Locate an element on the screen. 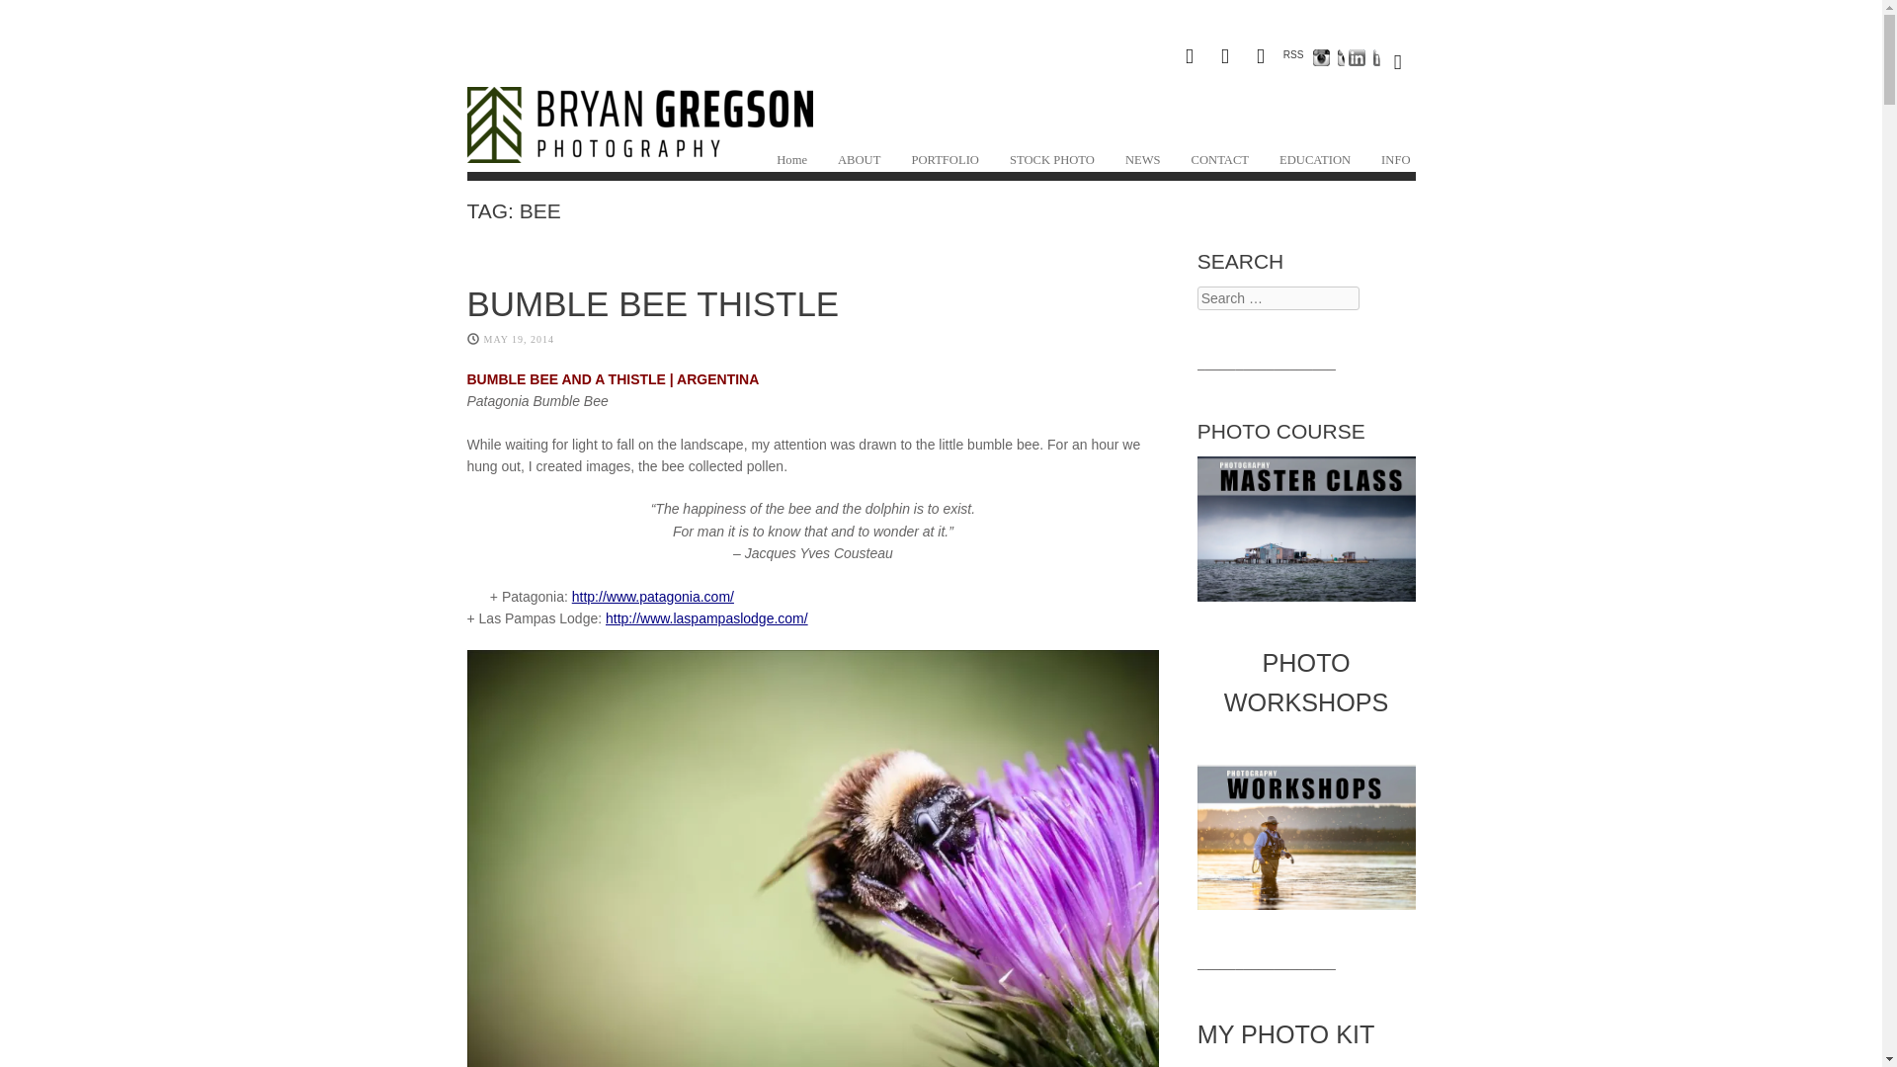 The height and width of the screenshot is (1067, 1897). NEWS is located at coordinates (1143, 162).